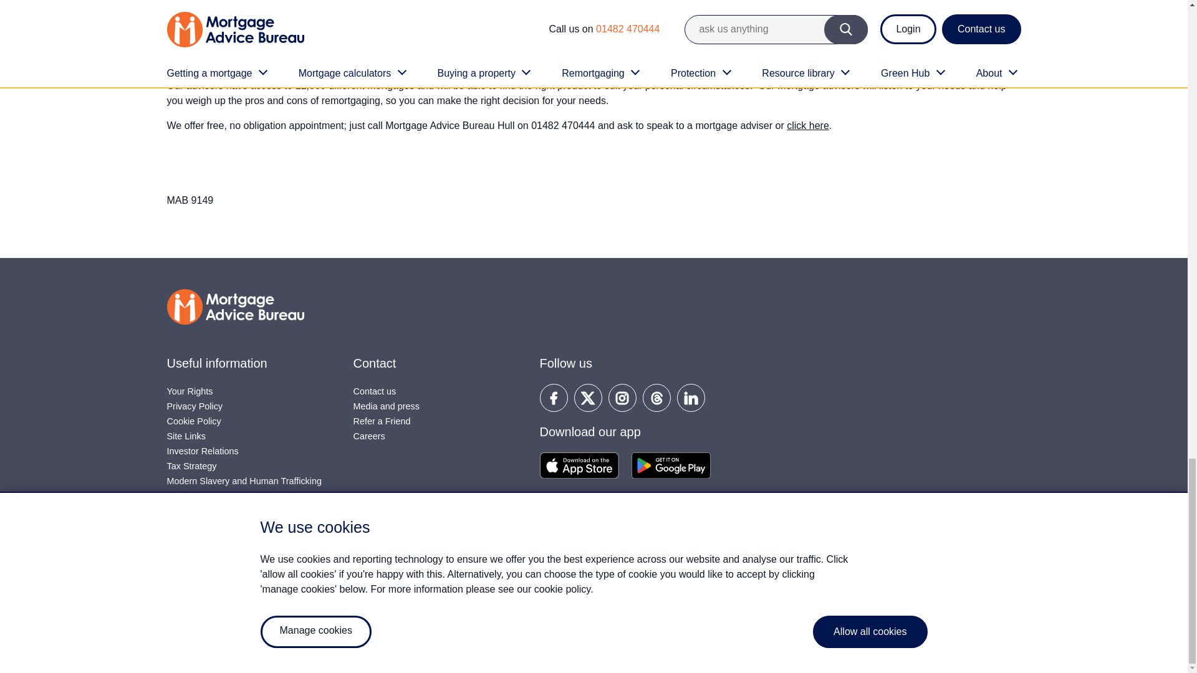  I want to click on Instagram, so click(622, 396).